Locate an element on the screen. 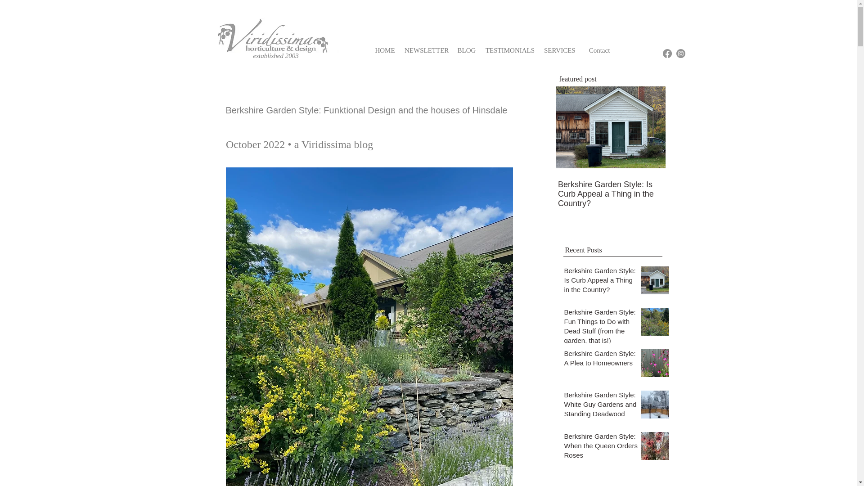 The height and width of the screenshot is (486, 864). BLOG is located at coordinates (466, 50).